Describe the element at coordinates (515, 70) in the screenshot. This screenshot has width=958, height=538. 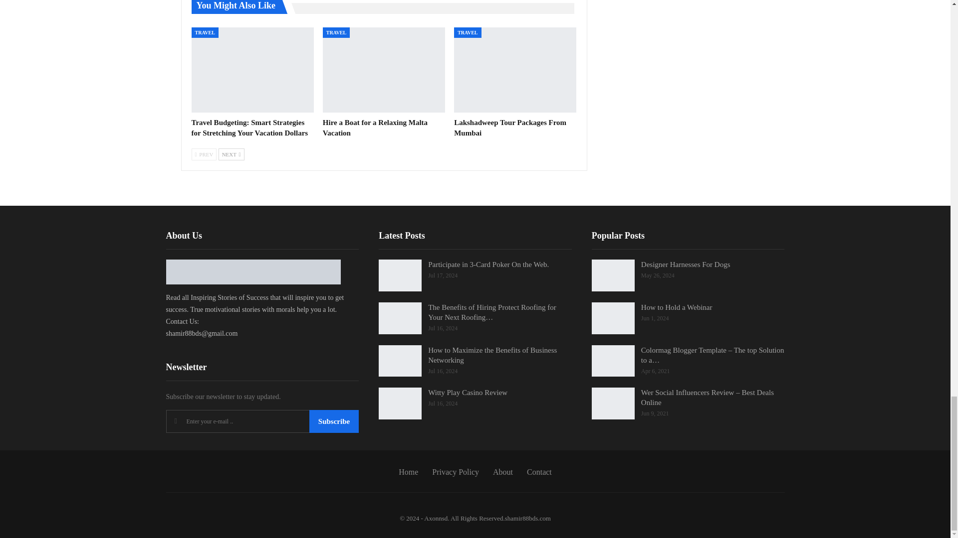
I see `Lakshadweep Tour Packages From Mumbai` at that location.